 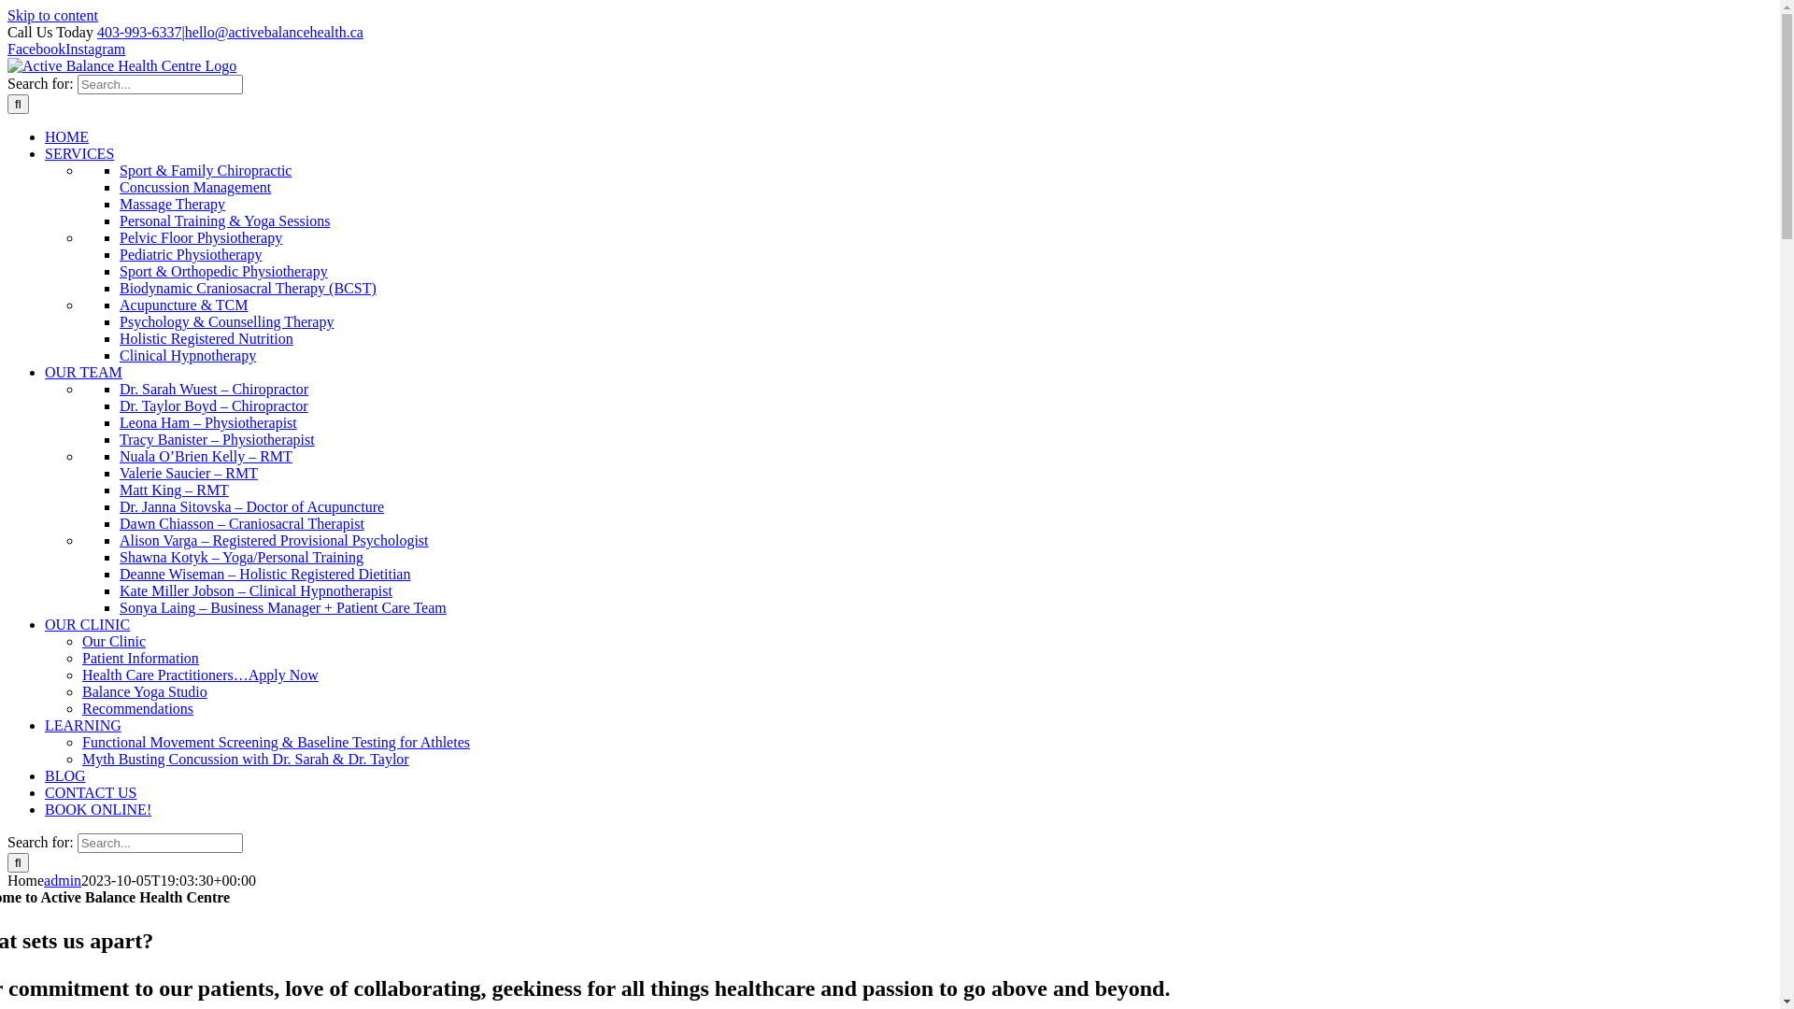 I want to click on Psychology & Counselling Therapy, so click(x=226, y=321).